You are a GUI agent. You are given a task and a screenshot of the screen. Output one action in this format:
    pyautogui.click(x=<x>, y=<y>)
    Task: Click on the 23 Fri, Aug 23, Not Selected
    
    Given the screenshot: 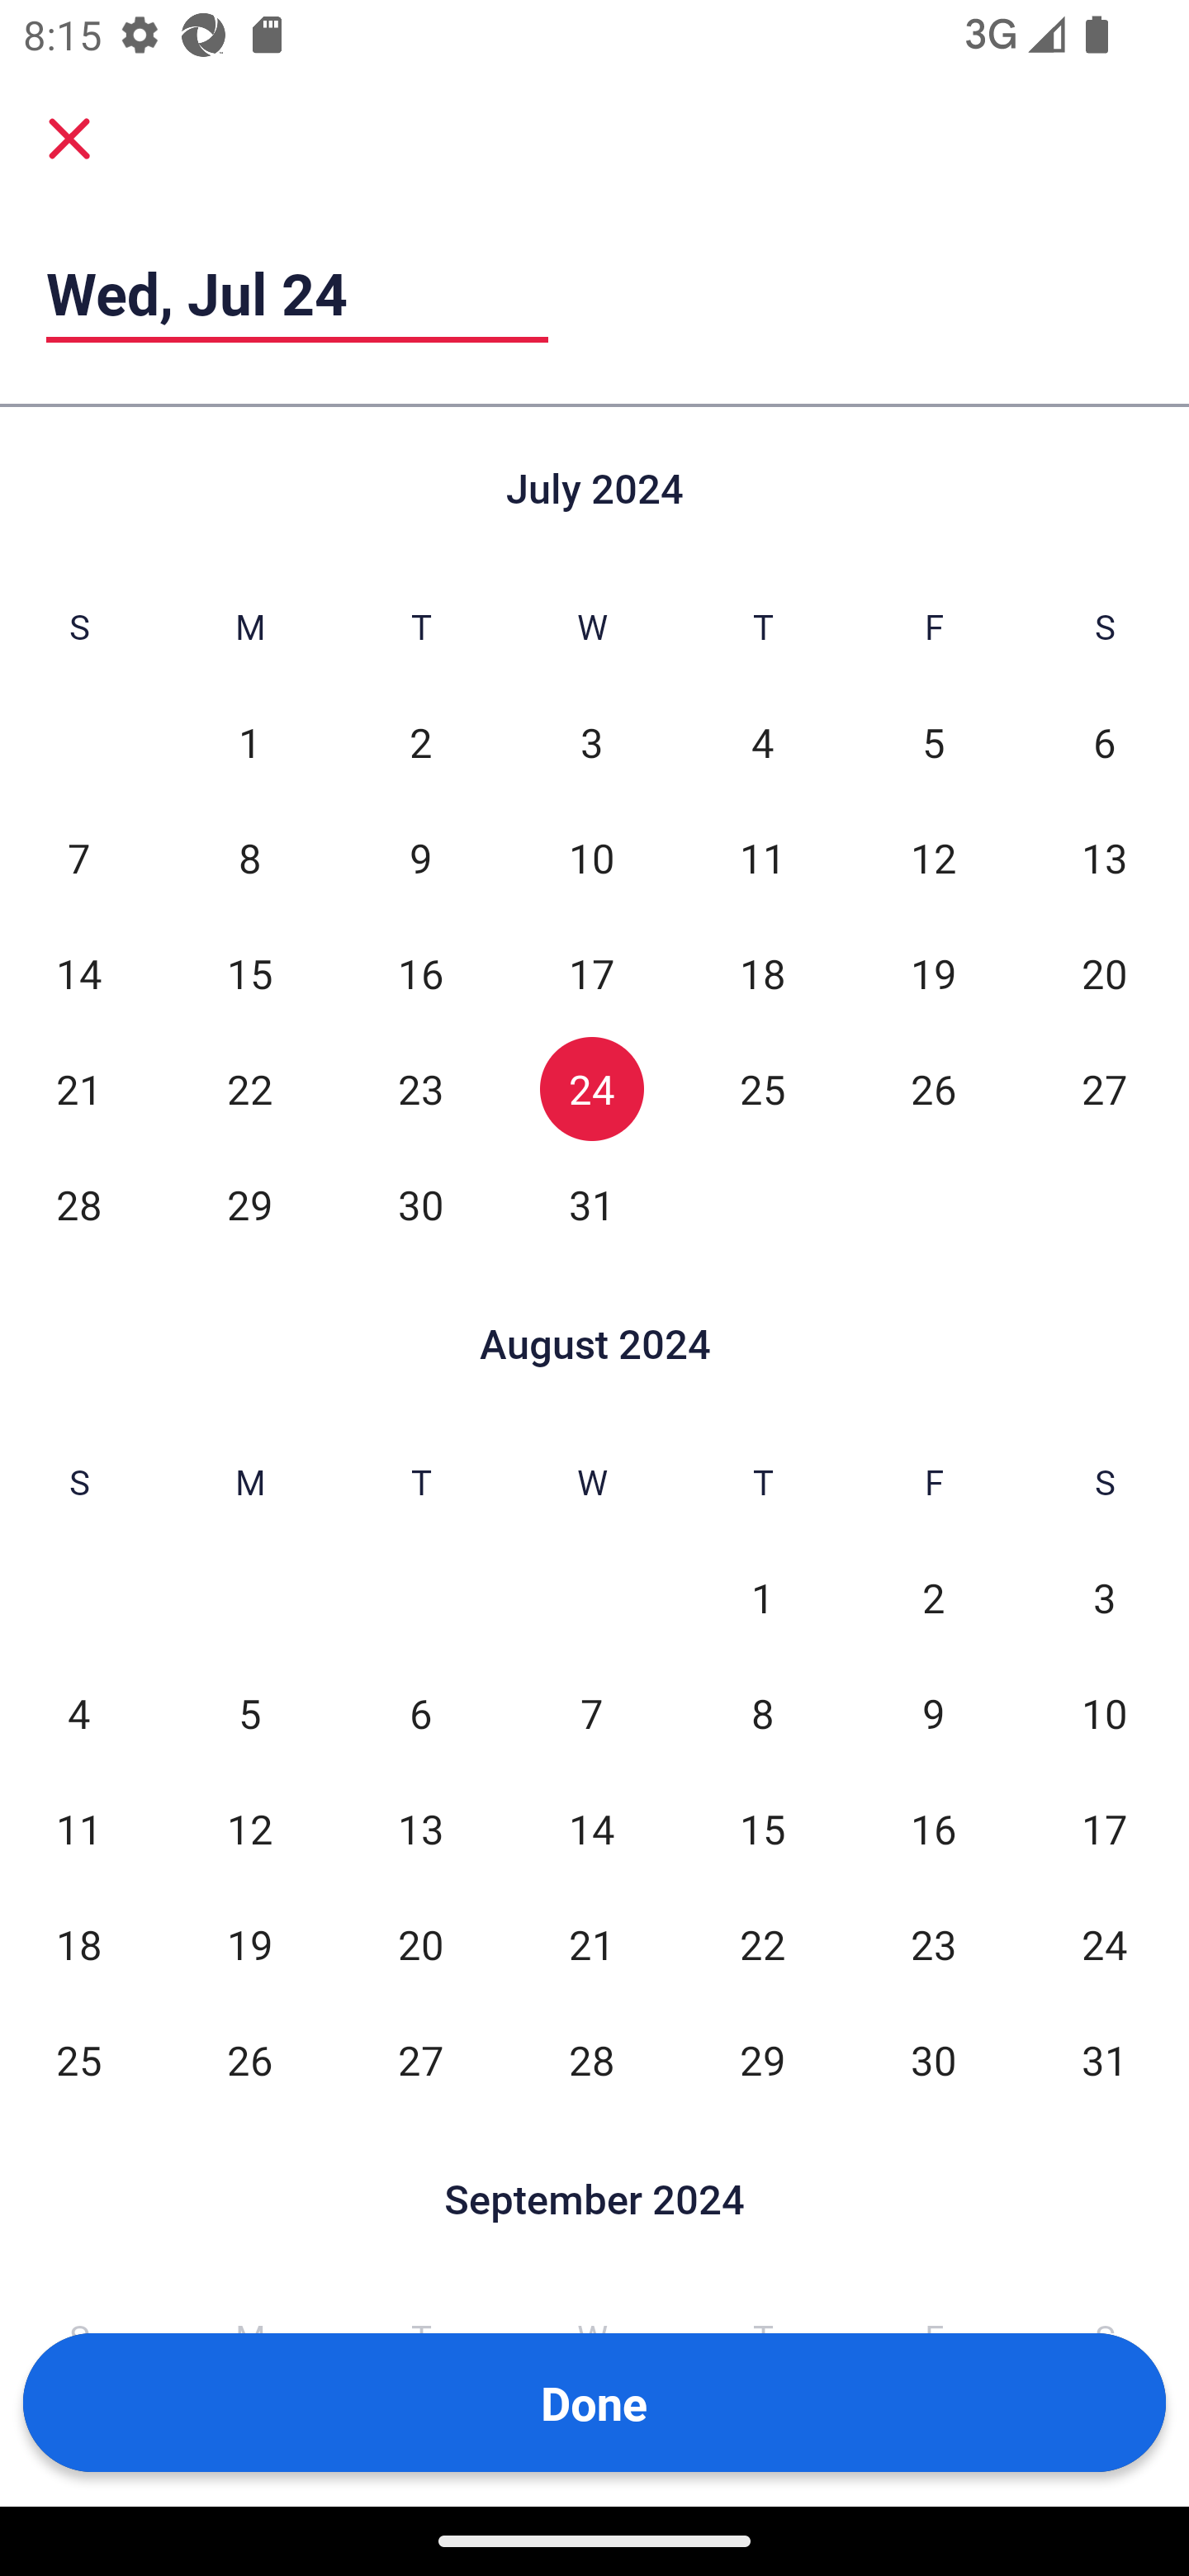 What is the action you would take?
    pyautogui.click(x=933, y=1944)
    